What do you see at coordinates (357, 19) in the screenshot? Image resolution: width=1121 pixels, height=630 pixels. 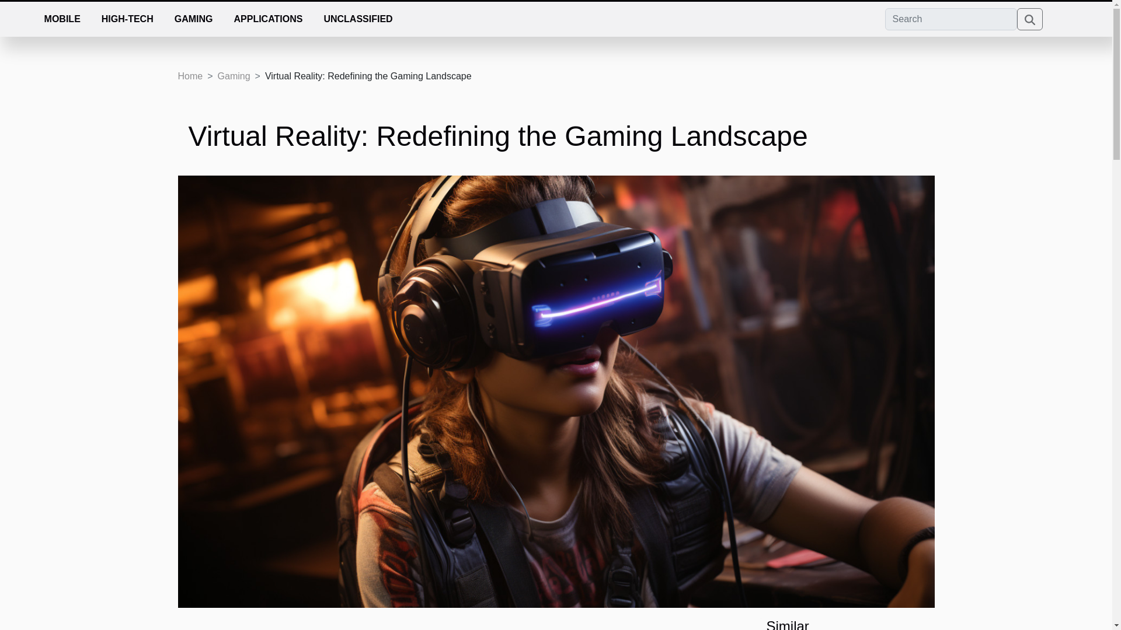 I see `UNCLASSIFIED` at bounding box center [357, 19].